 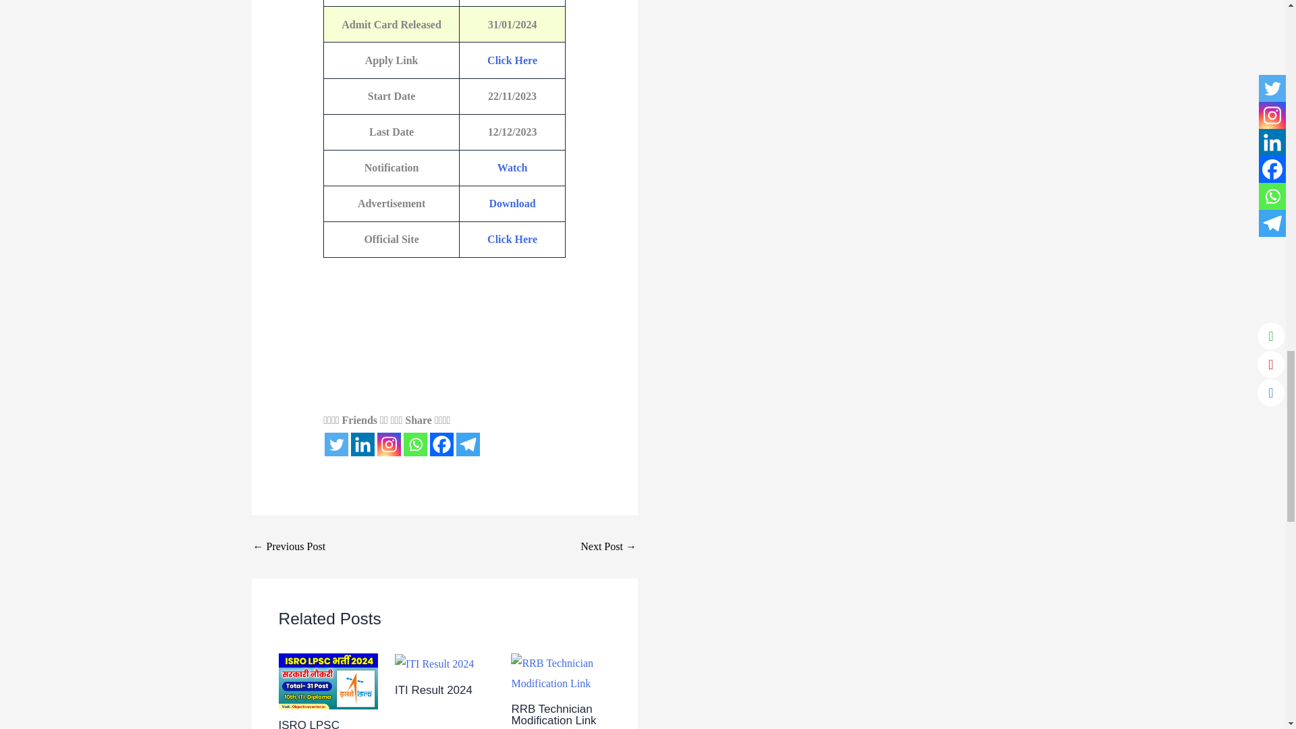 What do you see at coordinates (512, 202) in the screenshot?
I see `Download` at bounding box center [512, 202].